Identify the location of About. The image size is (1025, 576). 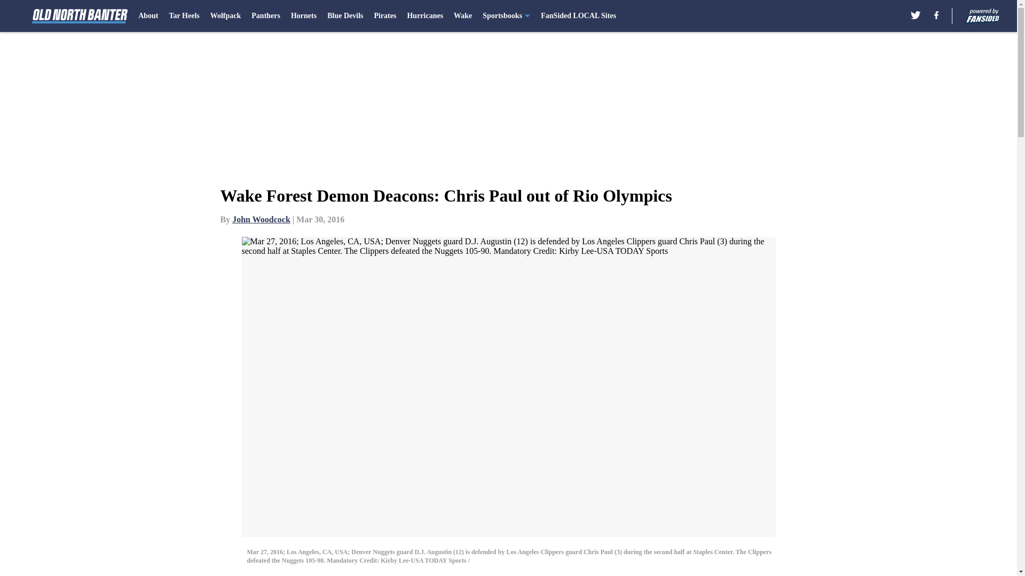
(148, 16).